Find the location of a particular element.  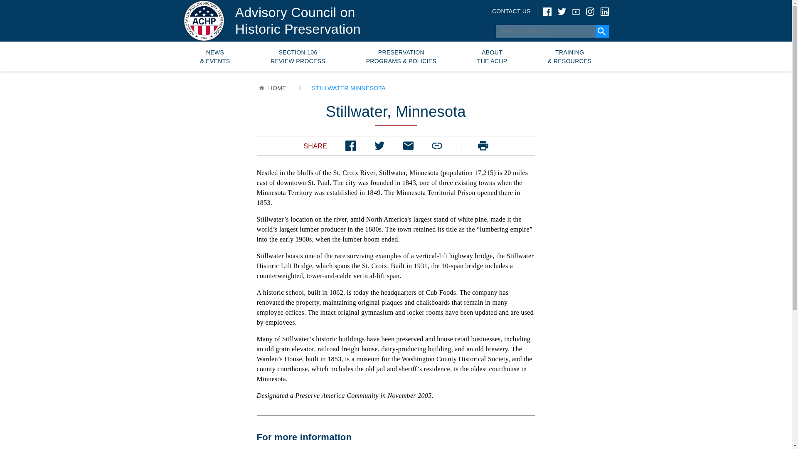

CONTACT US is located at coordinates (511, 11).